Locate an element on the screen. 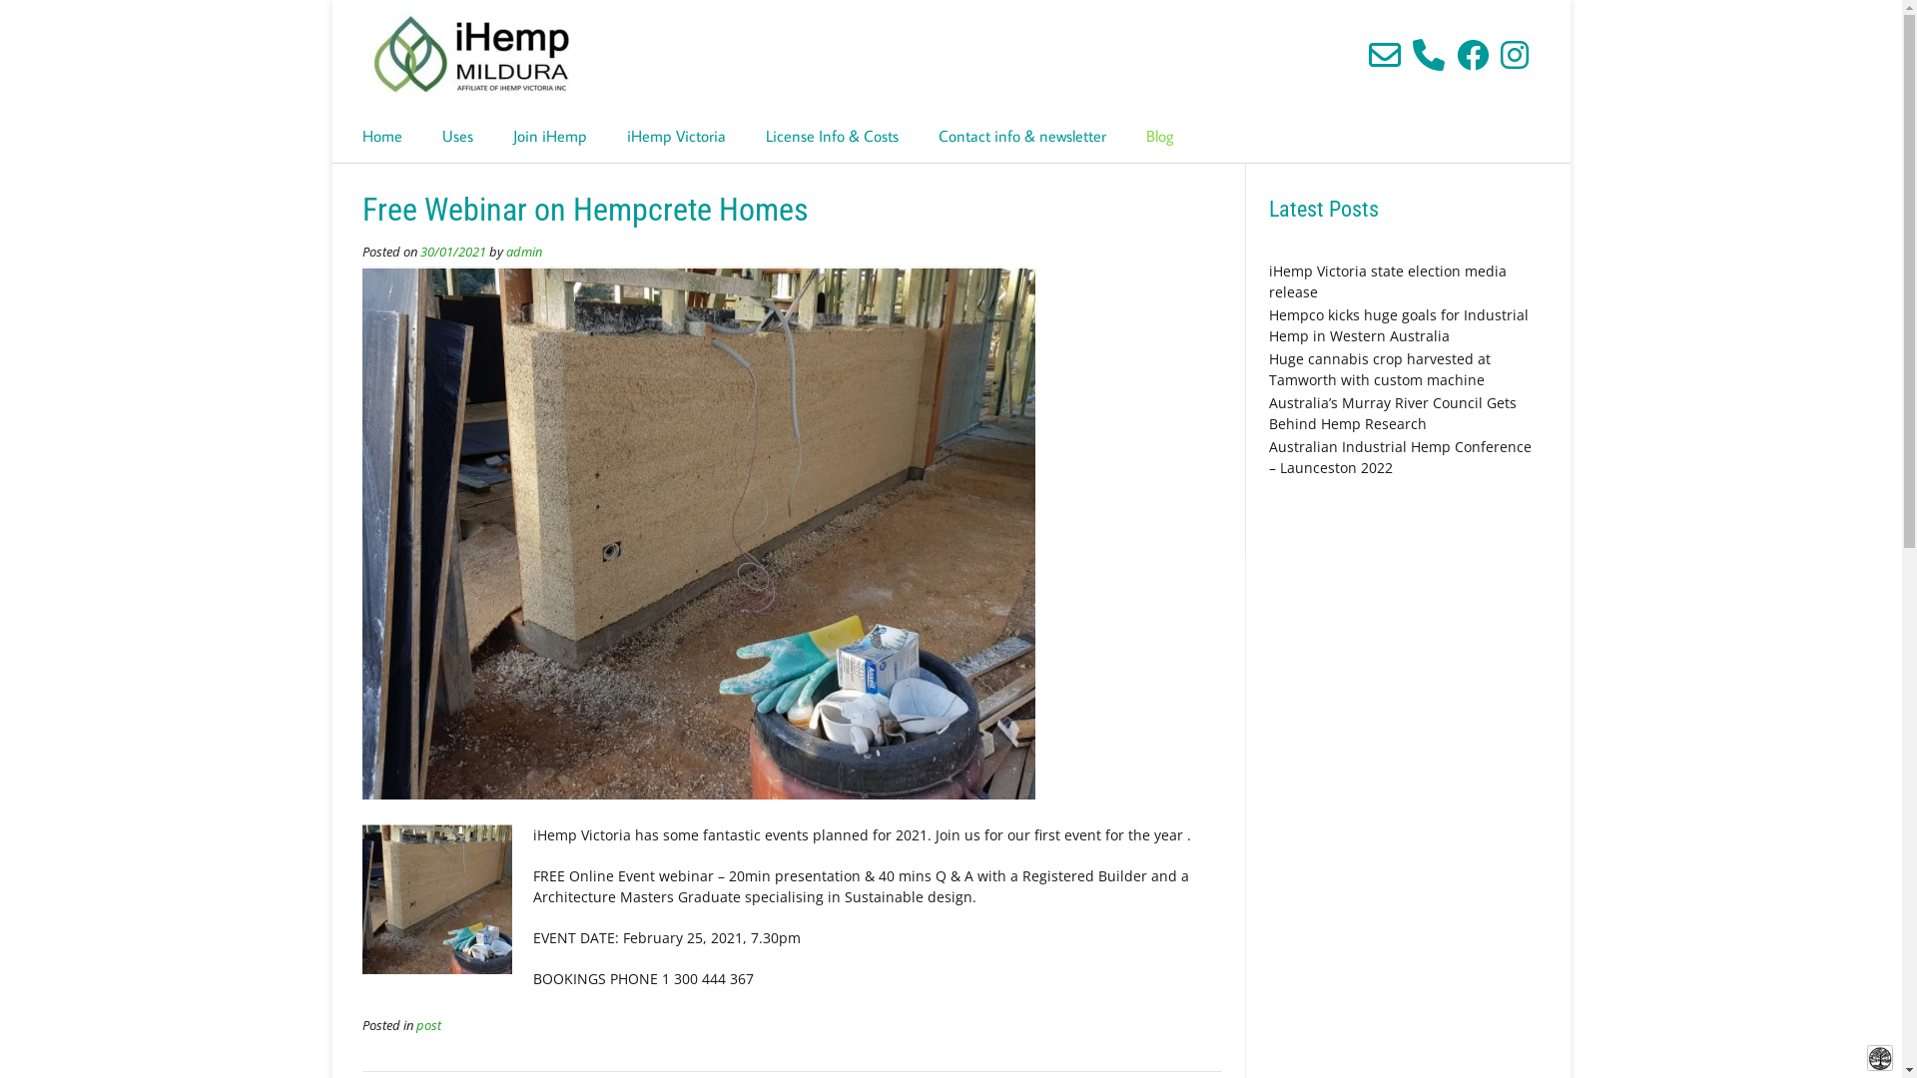 This screenshot has height=1078, width=1917. Huge cannabis crop harvested at Tamworth with custom machine is located at coordinates (1380, 369).